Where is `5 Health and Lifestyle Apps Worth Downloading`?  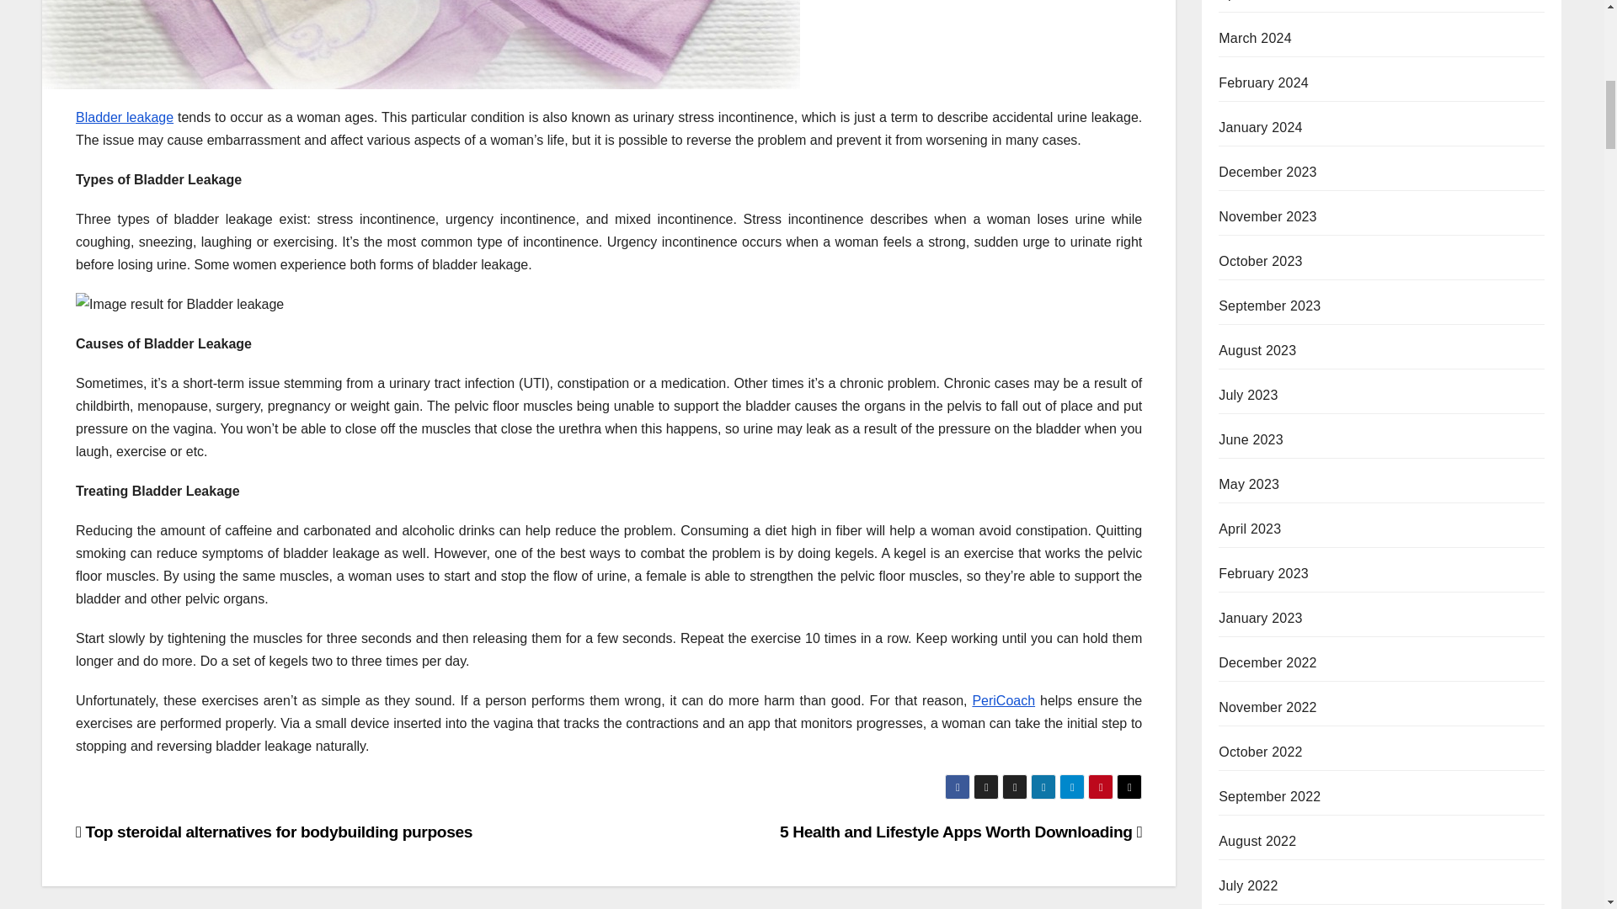
5 Health and Lifestyle Apps Worth Downloading is located at coordinates (960, 832).